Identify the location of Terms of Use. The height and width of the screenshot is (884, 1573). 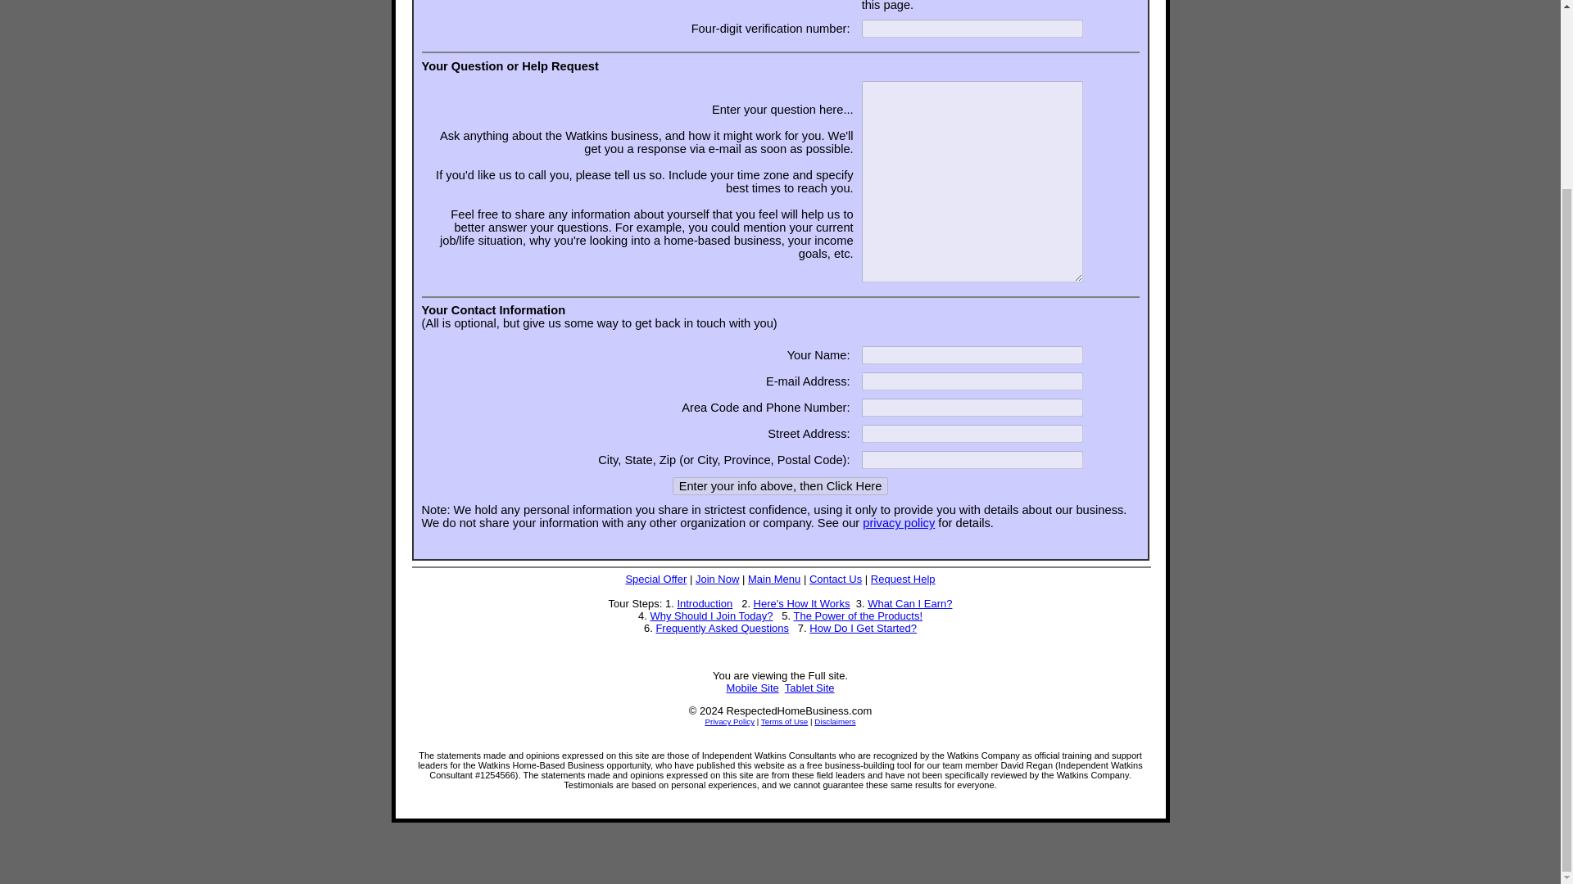
(785, 720).